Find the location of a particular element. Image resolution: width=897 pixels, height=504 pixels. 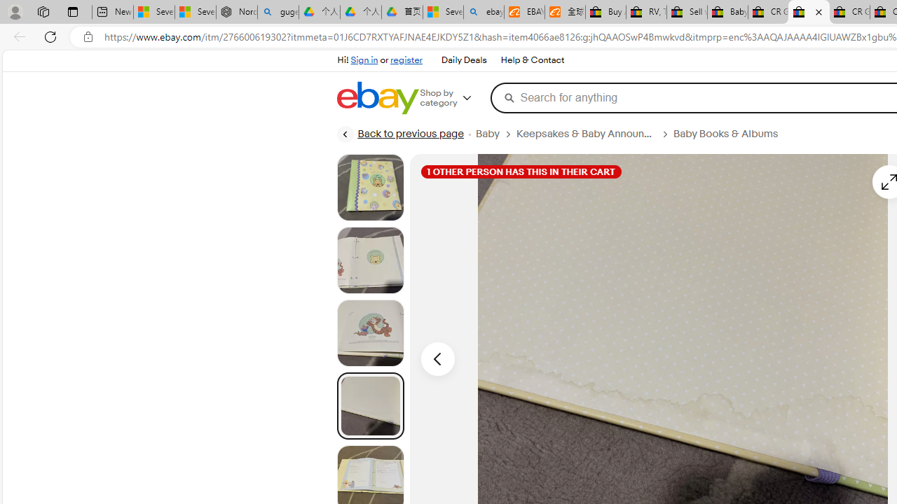

eBay Home is located at coordinates (377, 98).